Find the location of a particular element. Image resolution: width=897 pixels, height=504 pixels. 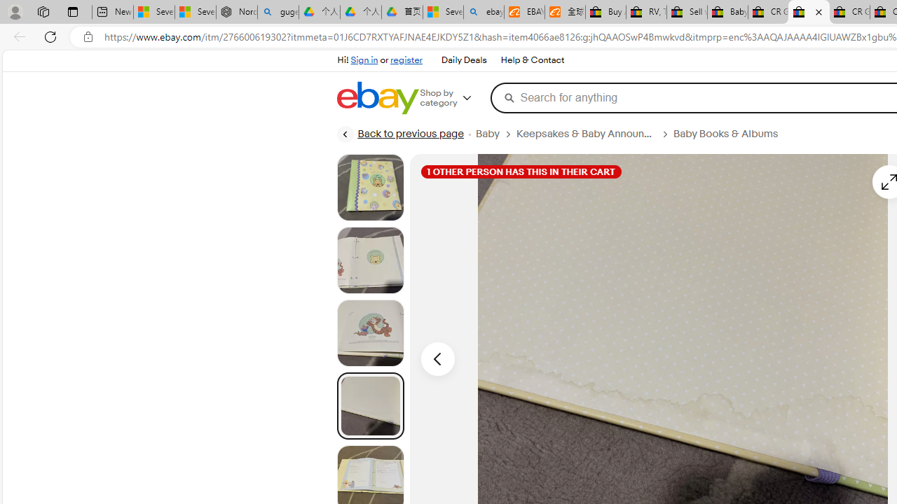

eBay Home is located at coordinates (377, 98).